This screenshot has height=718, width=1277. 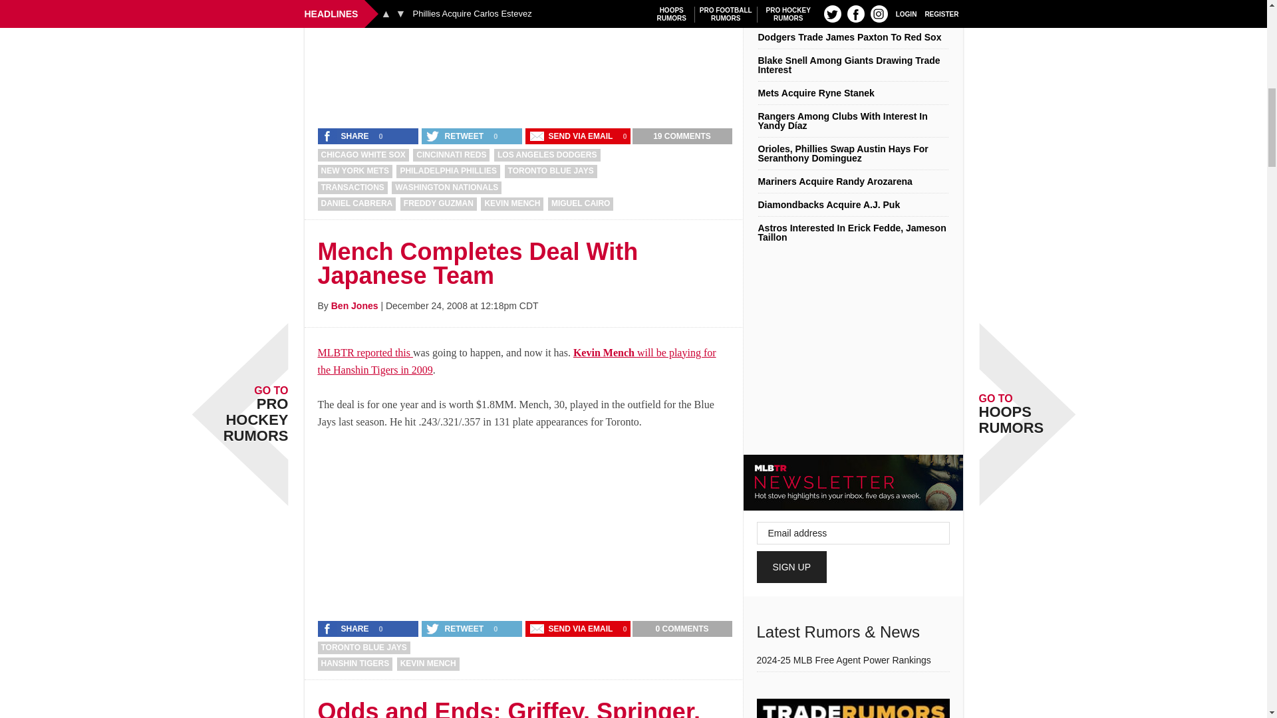 What do you see at coordinates (792, 566) in the screenshot?
I see `Sign Up` at bounding box center [792, 566].